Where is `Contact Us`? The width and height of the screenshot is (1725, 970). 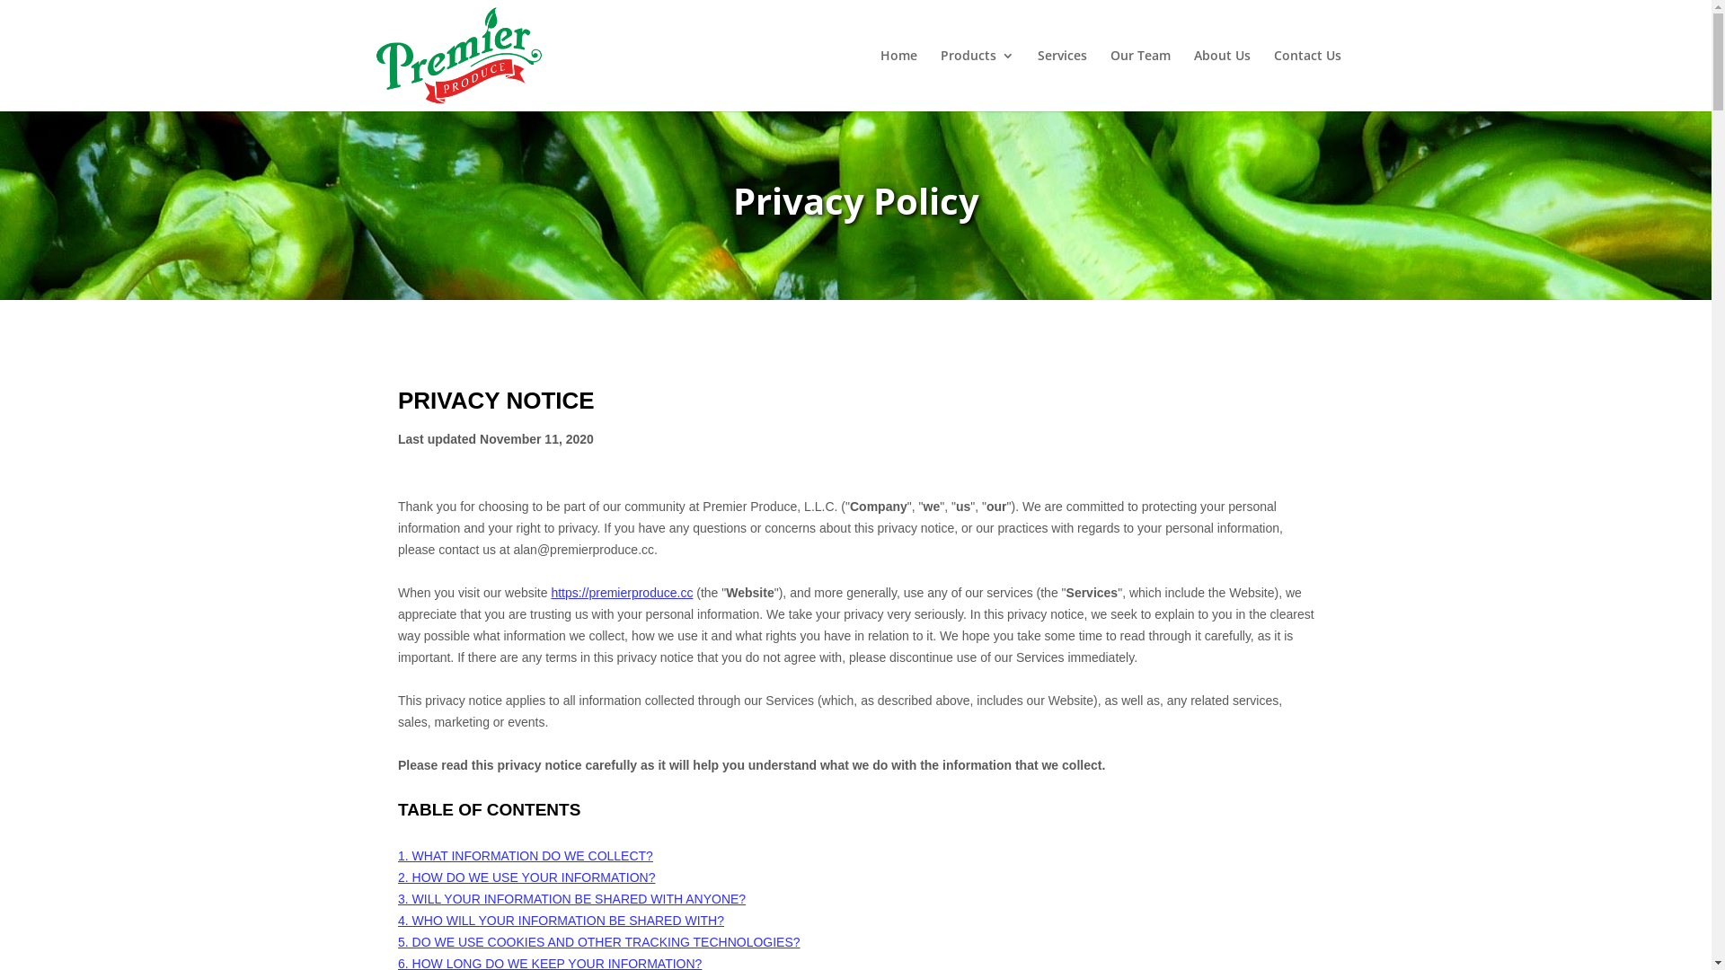
Contact Us is located at coordinates (1308, 81).